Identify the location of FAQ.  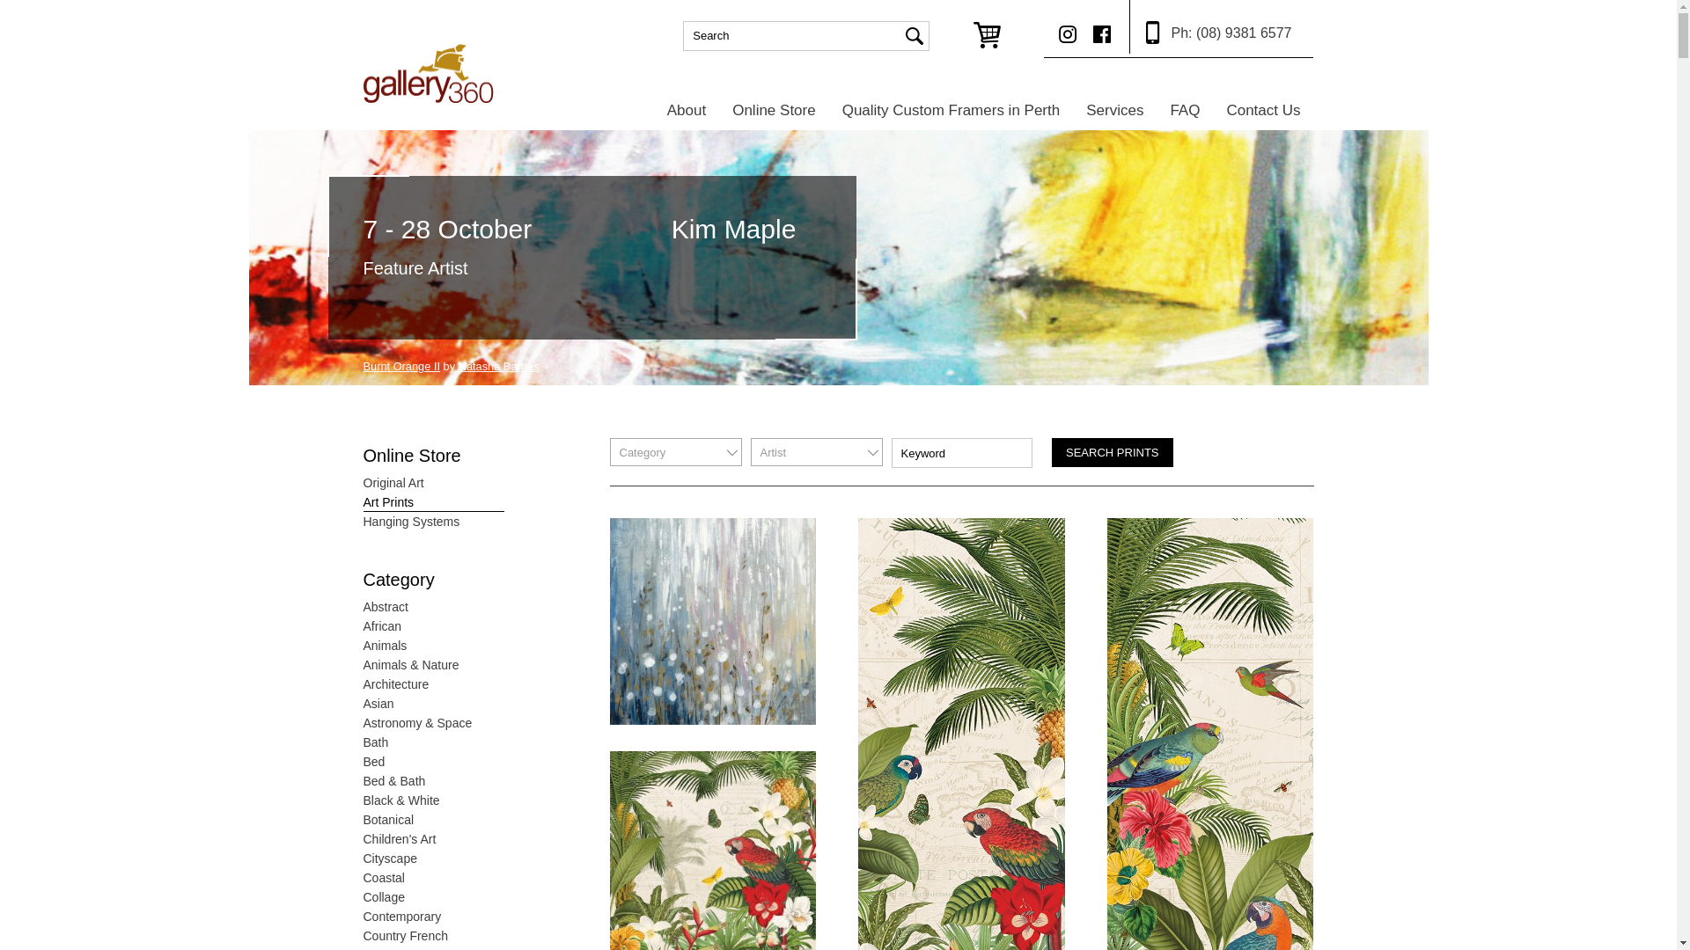
(1185, 110).